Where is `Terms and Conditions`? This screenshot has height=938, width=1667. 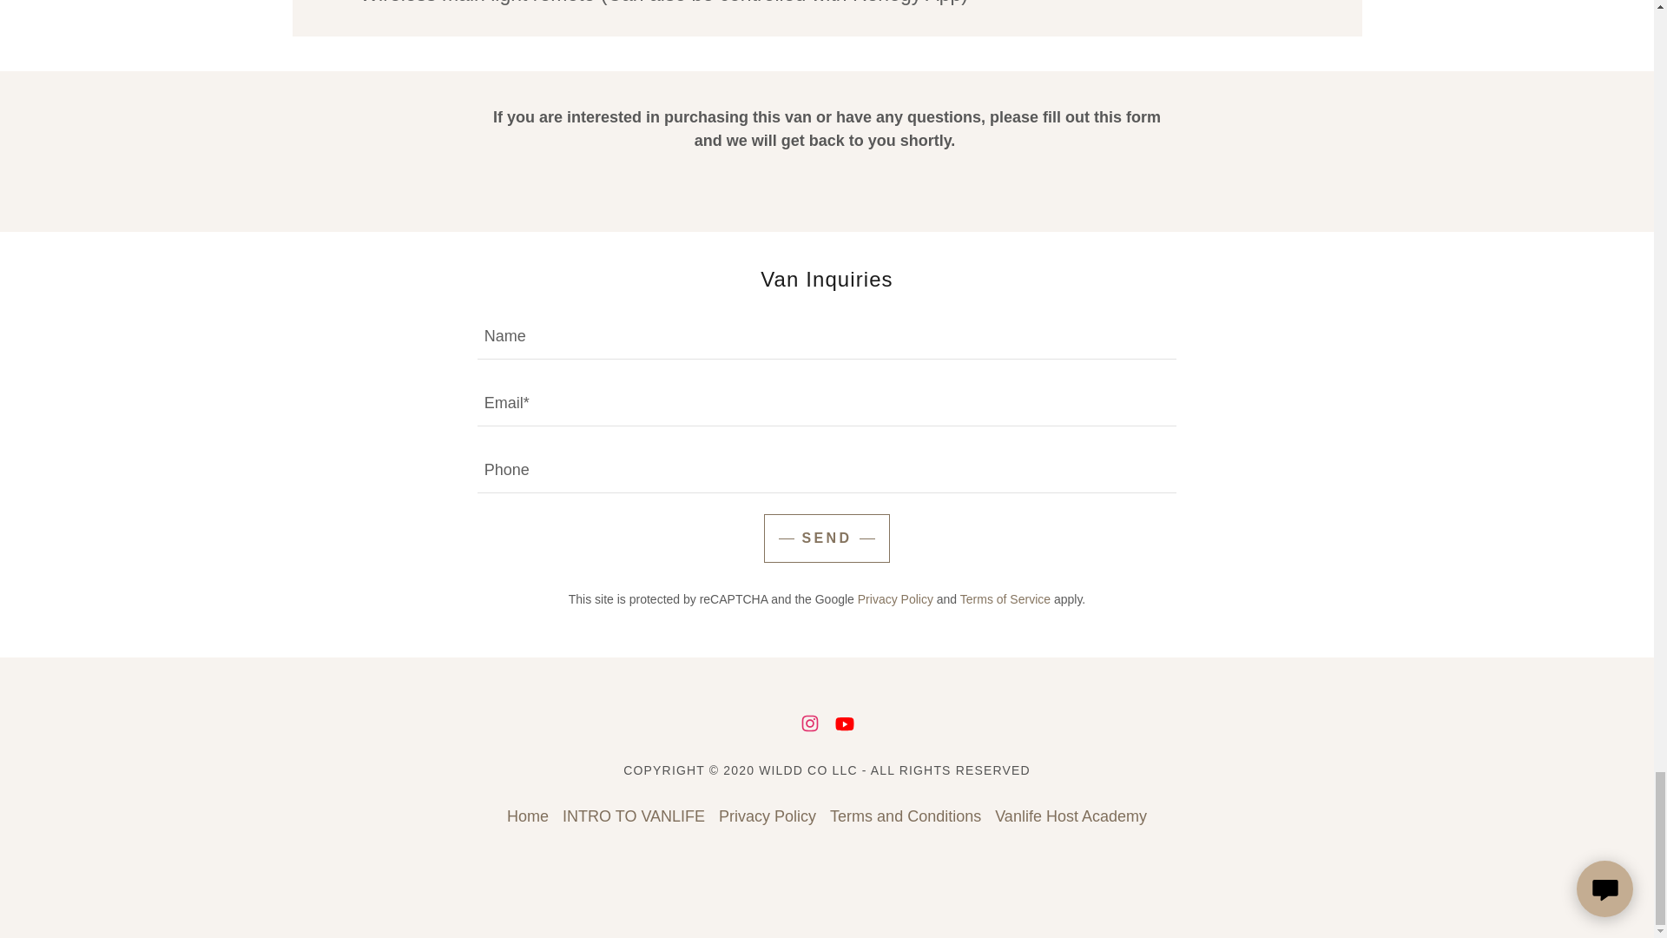
Terms and Conditions is located at coordinates (906, 816).